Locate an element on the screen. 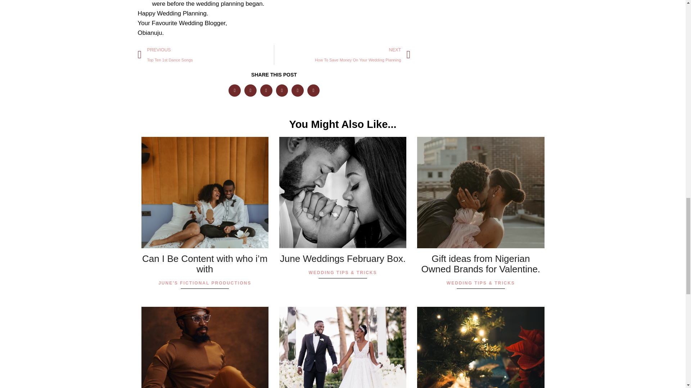 Image resolution: width=691 pixels, height=388 pixels. June Weddings February Box. is located at coordinates (206, 55).